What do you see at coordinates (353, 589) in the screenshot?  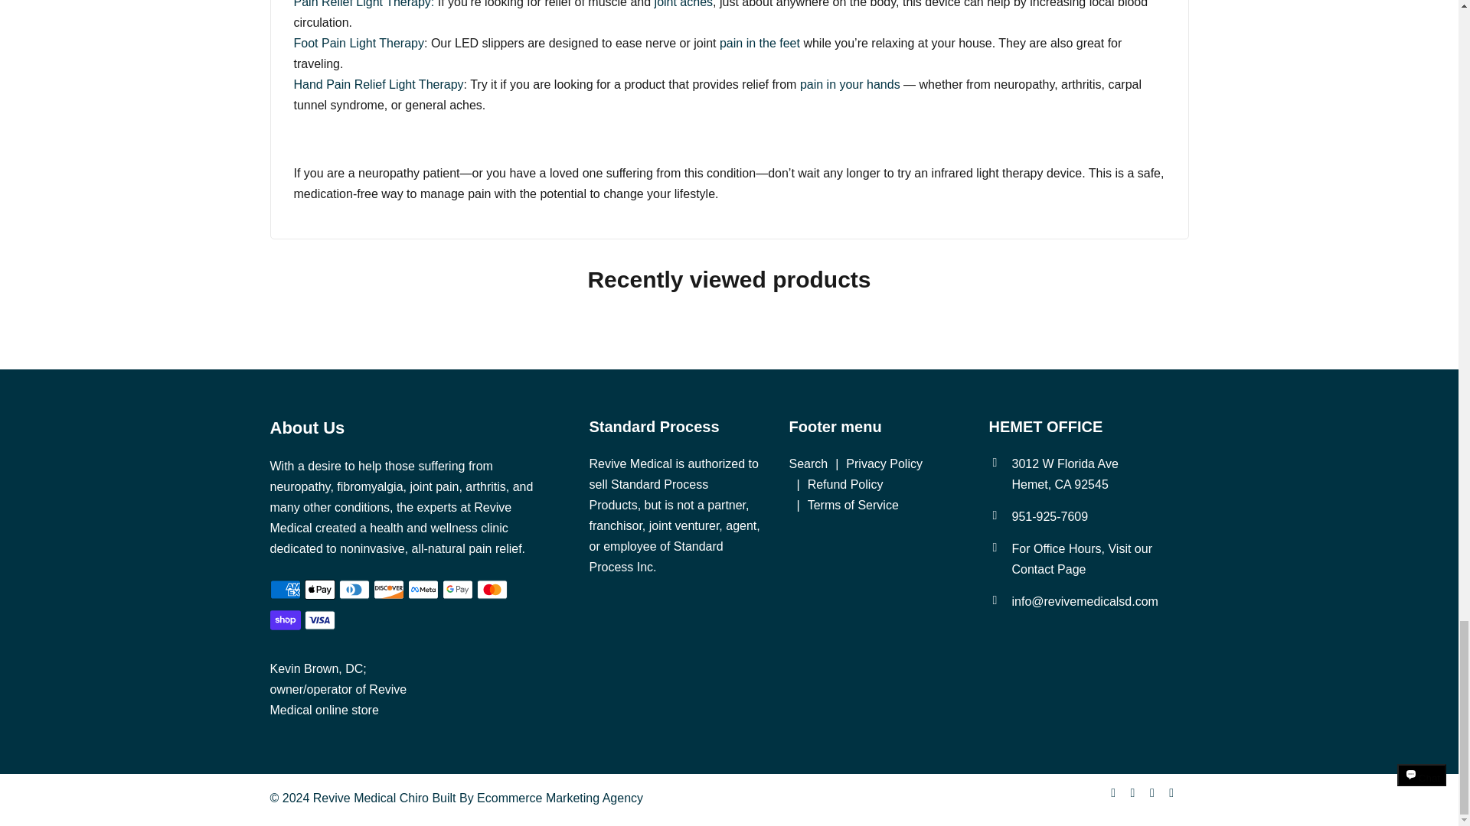 I see `Diners Club` at bounding box center [353, 589].